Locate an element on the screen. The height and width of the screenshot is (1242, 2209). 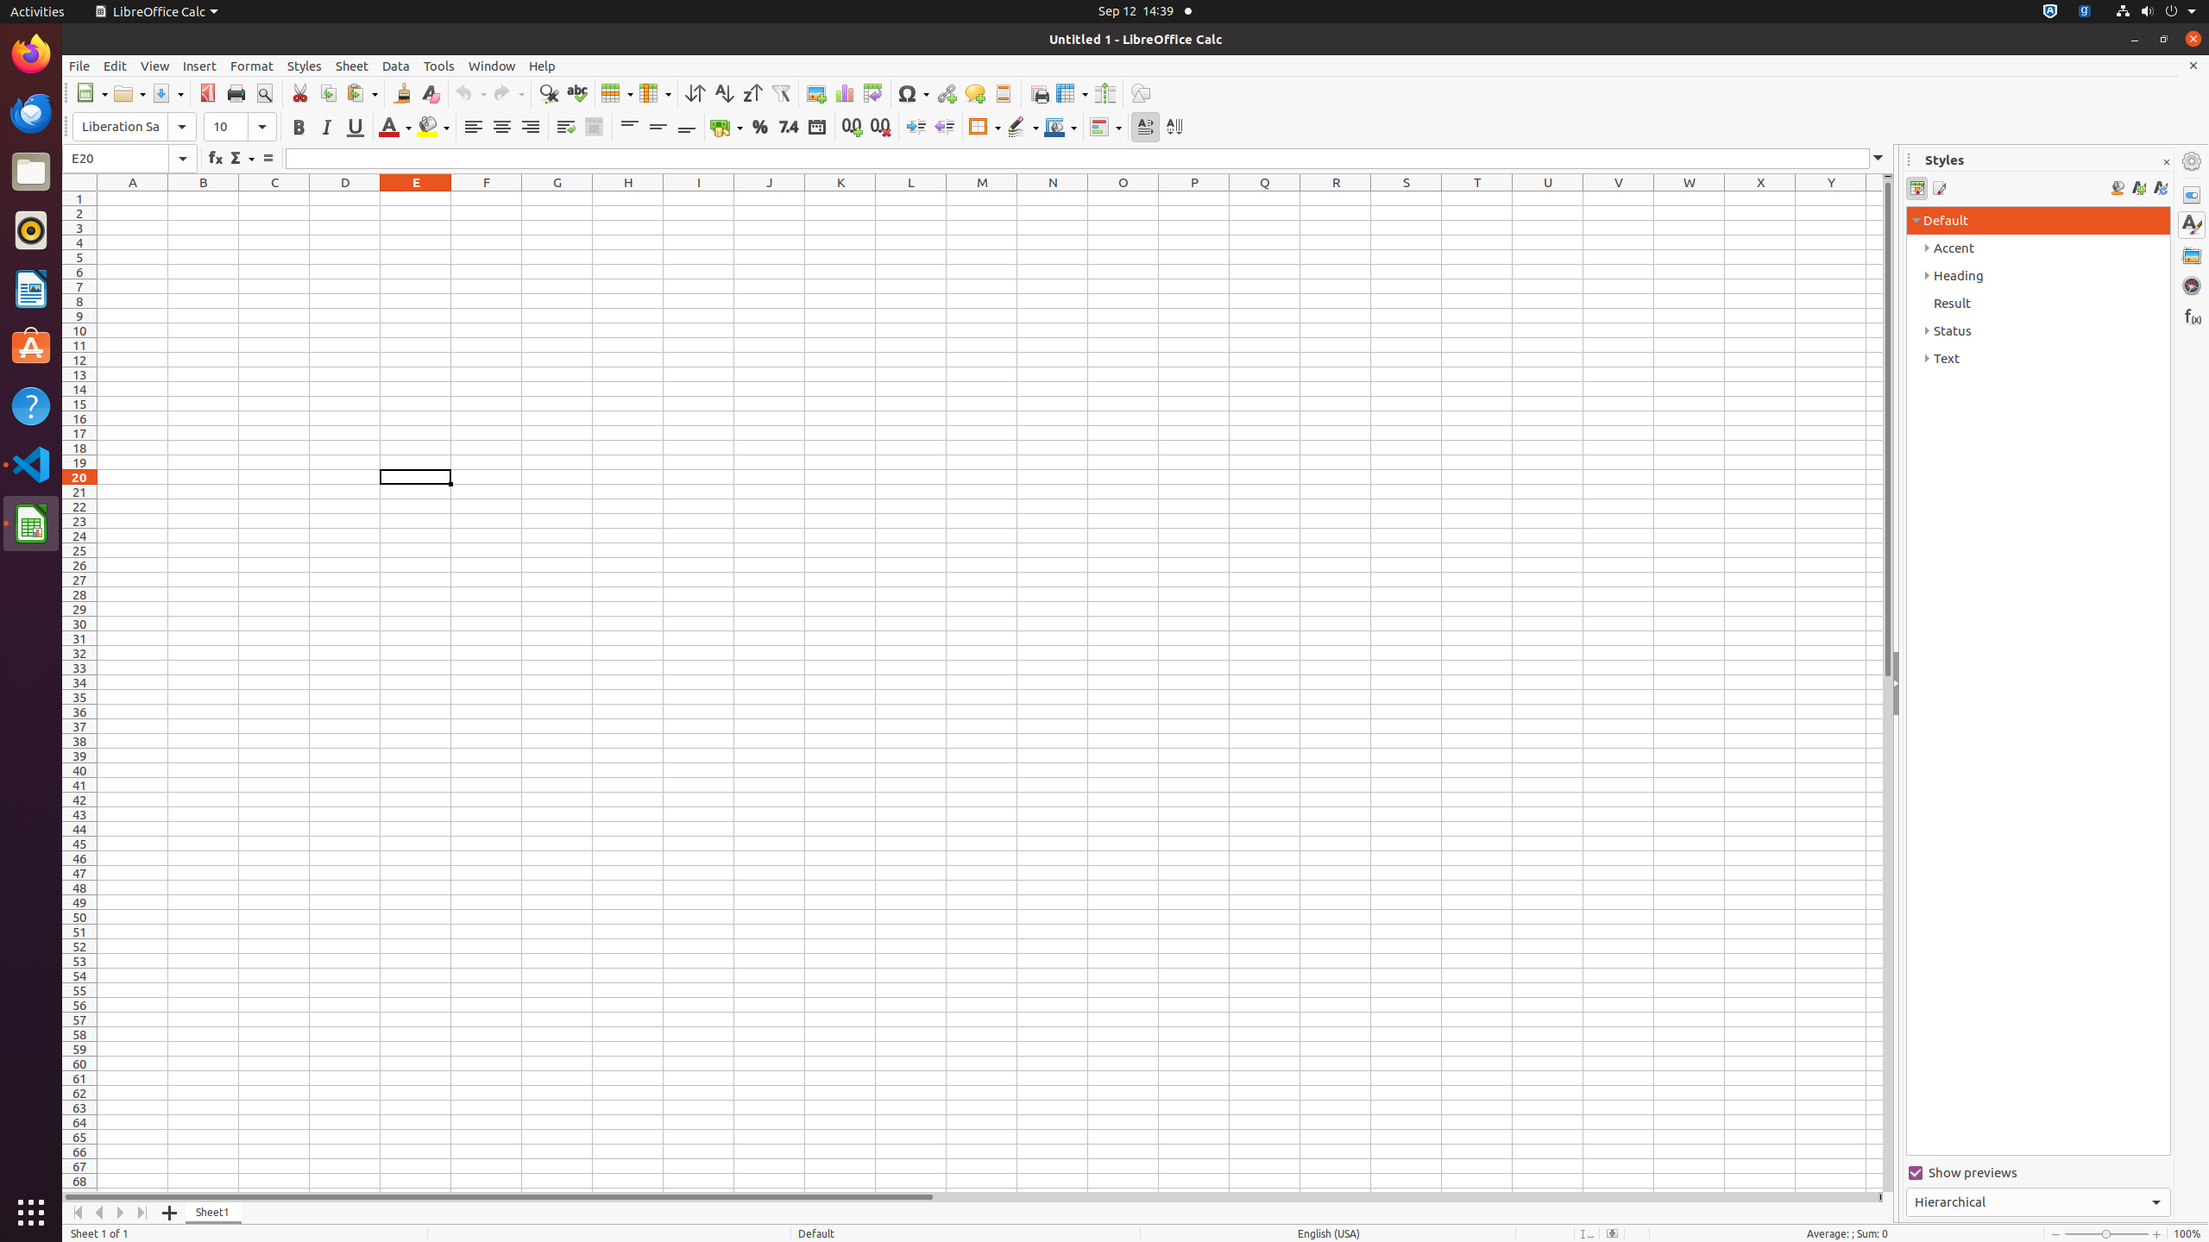
New Style from Selection is located at coordinates (2138, 188).